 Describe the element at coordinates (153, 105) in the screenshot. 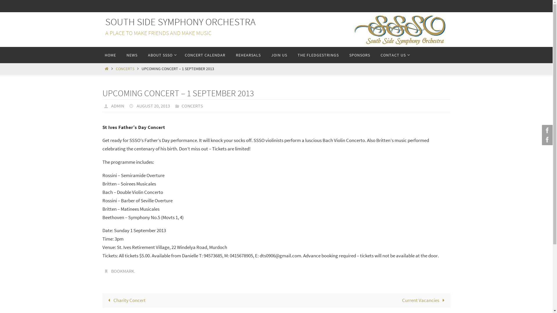

I see `AUGUST 20, 2013` at that location.